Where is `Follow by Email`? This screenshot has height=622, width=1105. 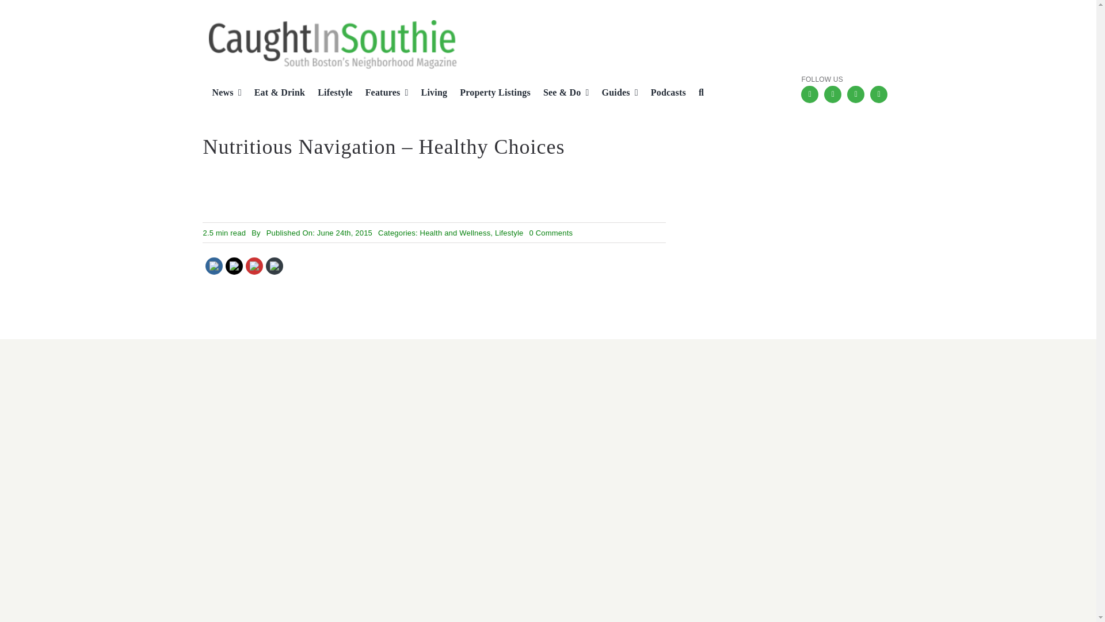
Follow by Email is located at coordinates (274, 266).